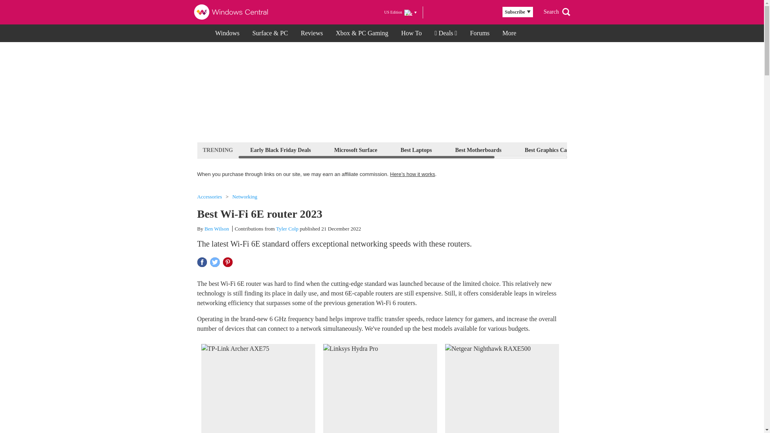 The width and height of the screenshot is (770, 433). I want to click on Microsoft Surface, so click(355, 150).